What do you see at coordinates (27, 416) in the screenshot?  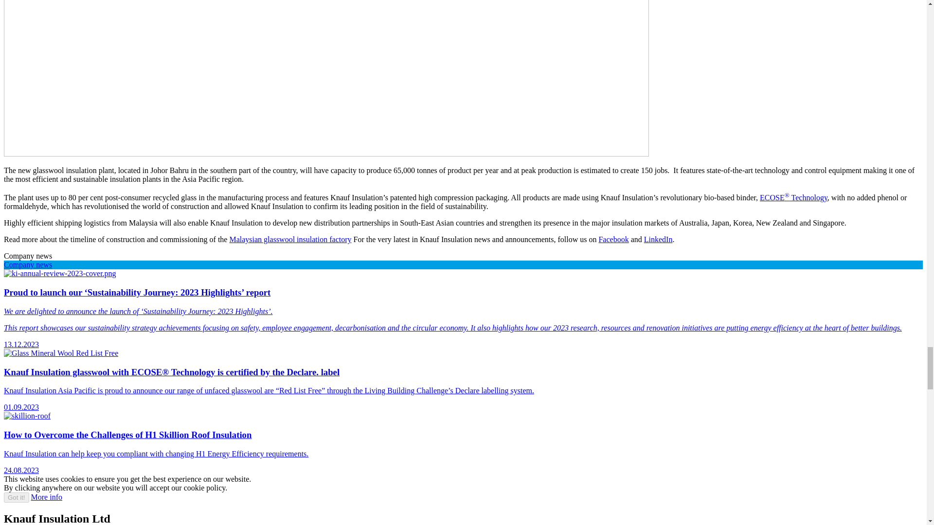 I see `skillion-roof` at bounding box center [27, 416].